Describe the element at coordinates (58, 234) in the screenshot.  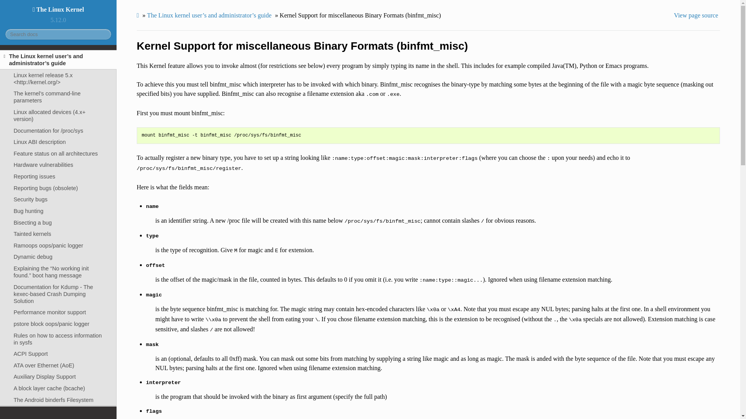
I see `Tainted kernels` at that location.